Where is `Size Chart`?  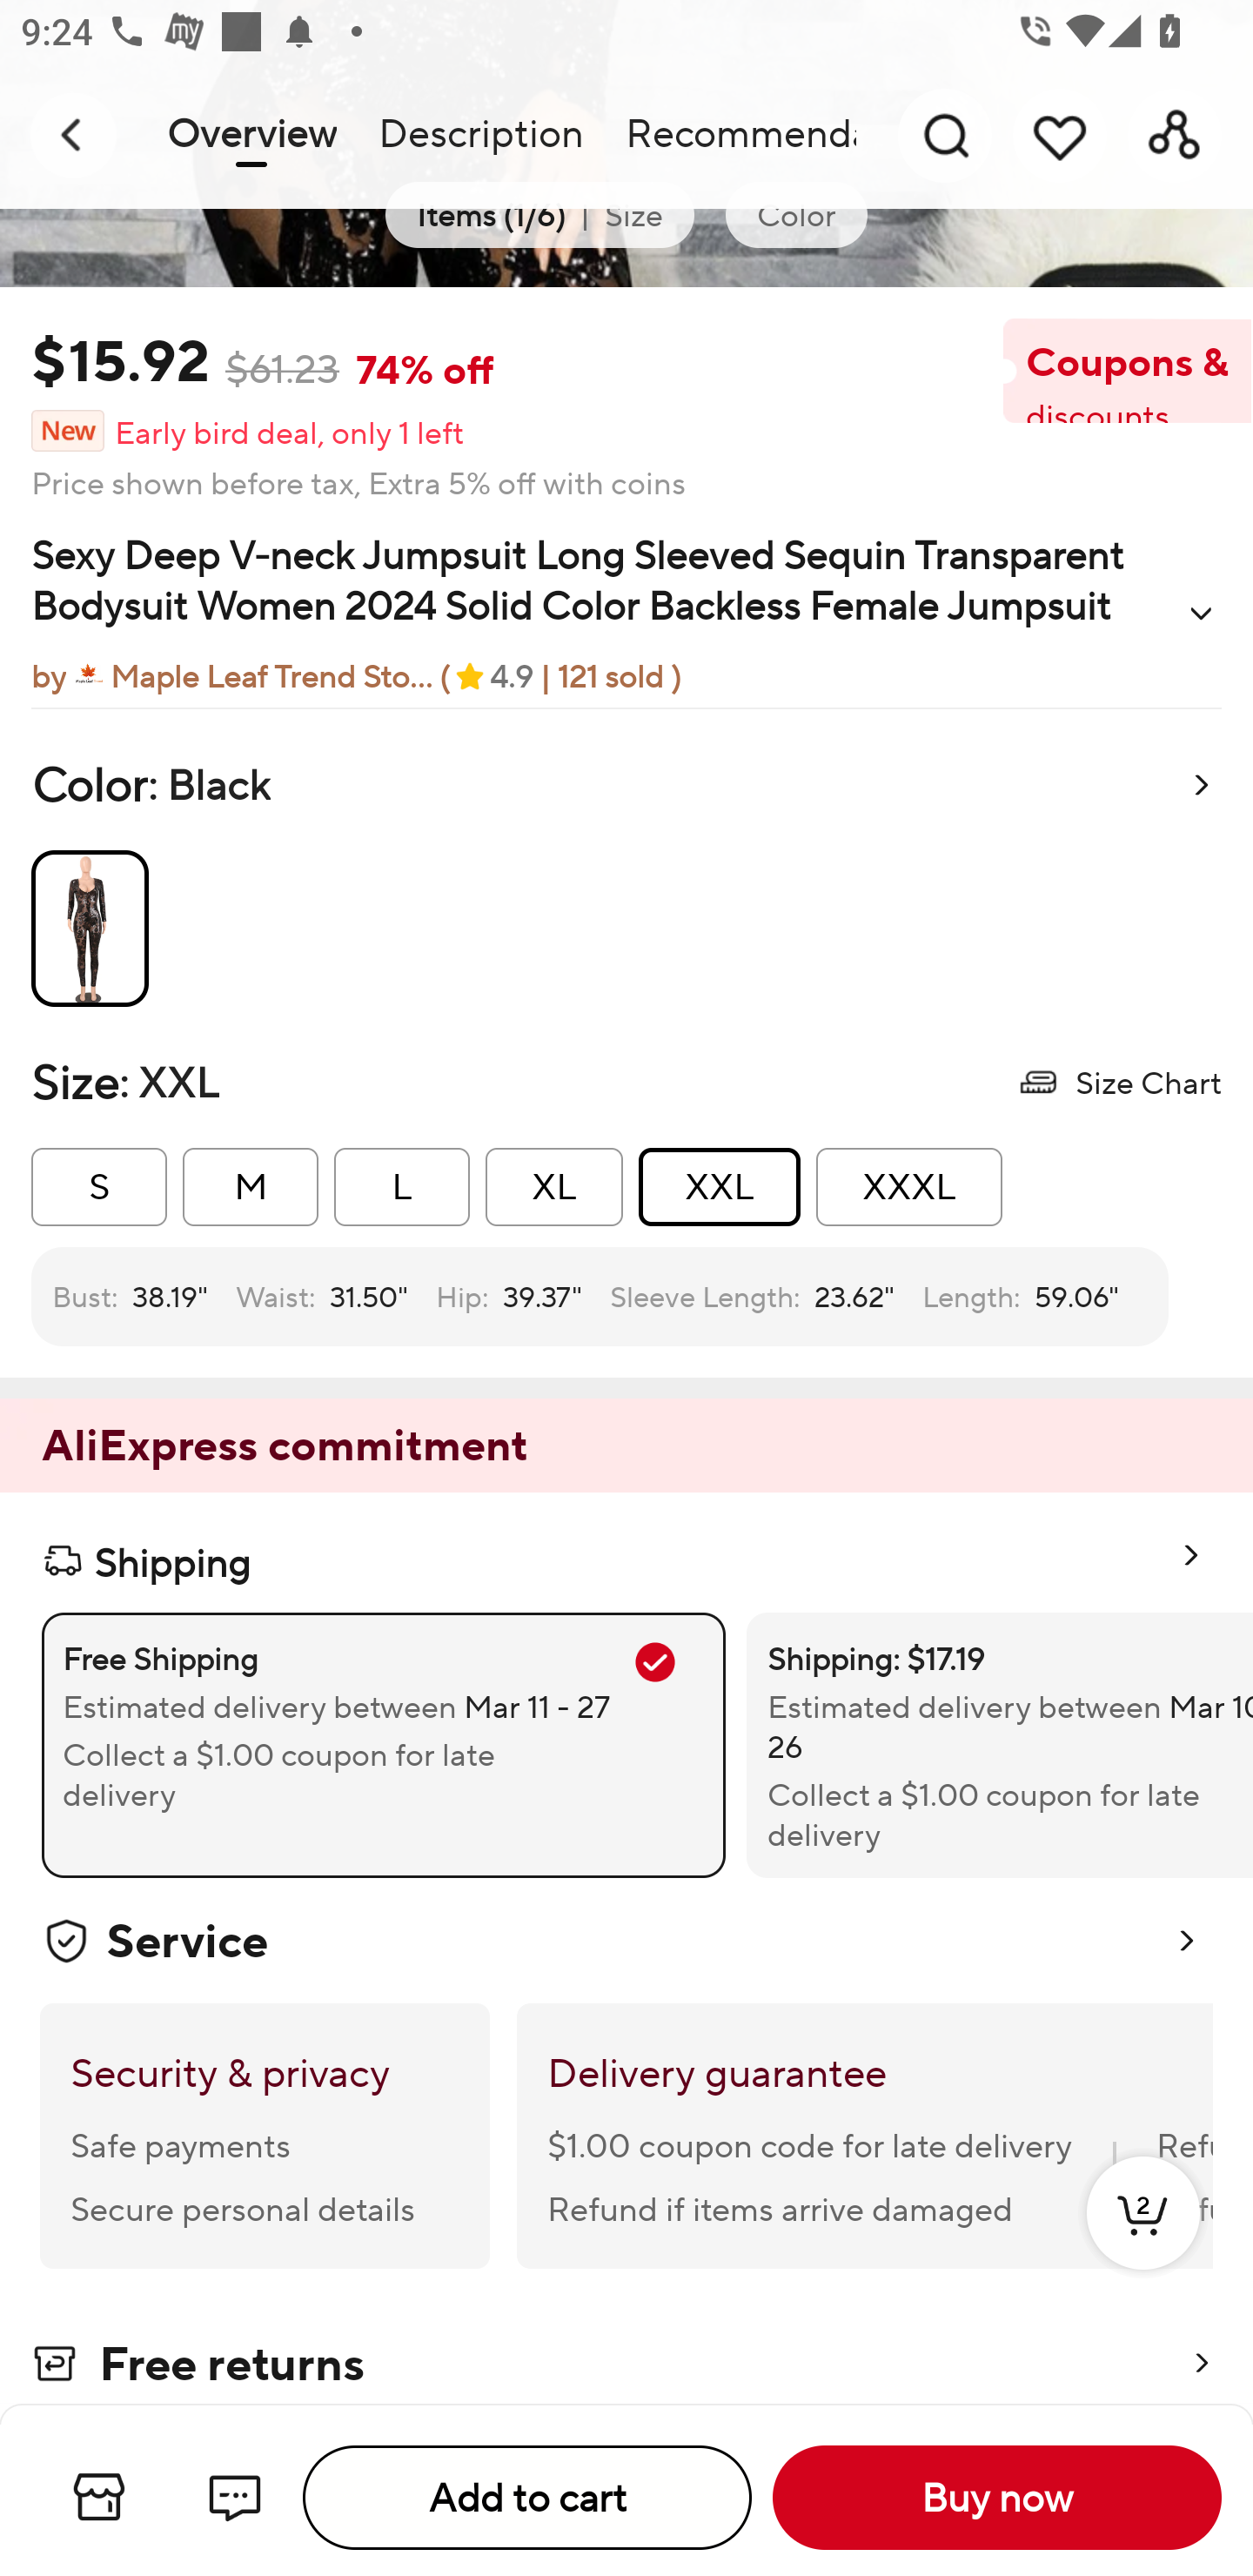
Size Chart is located at coordinates (1118, 1081).